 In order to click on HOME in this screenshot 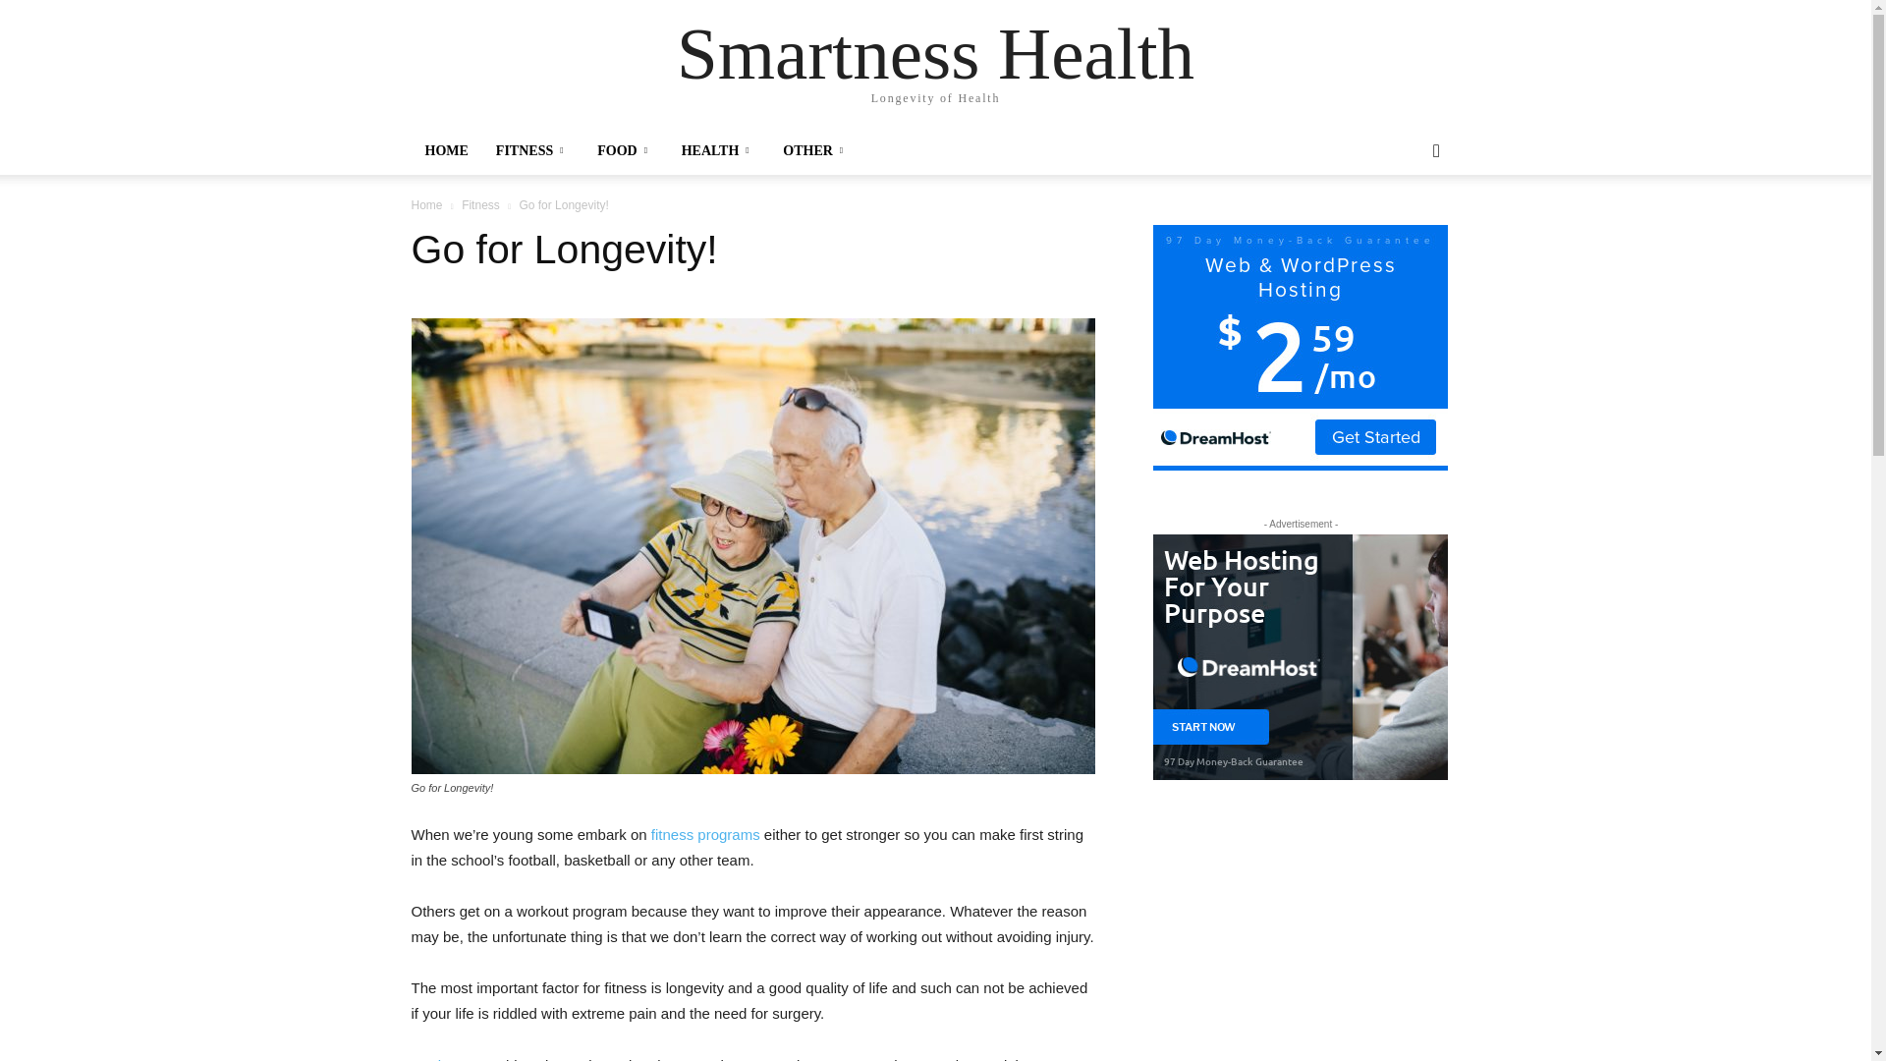, I will do `click(446, 151)`.